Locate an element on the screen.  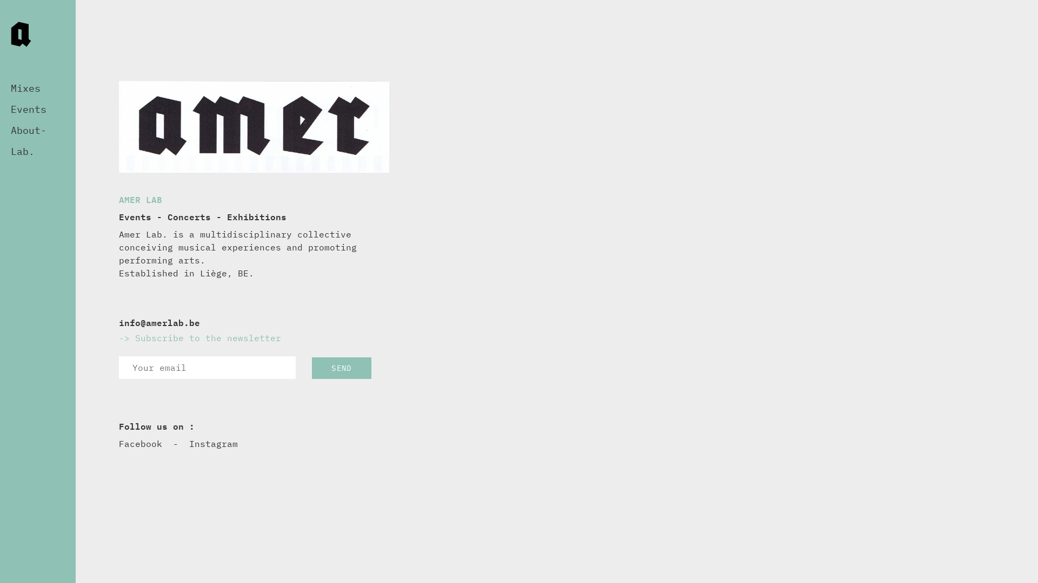
Facebook is located at coordinates (141, 444).